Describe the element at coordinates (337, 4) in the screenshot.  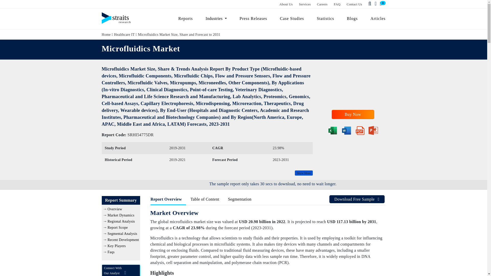
I see `FAQ` at that location.